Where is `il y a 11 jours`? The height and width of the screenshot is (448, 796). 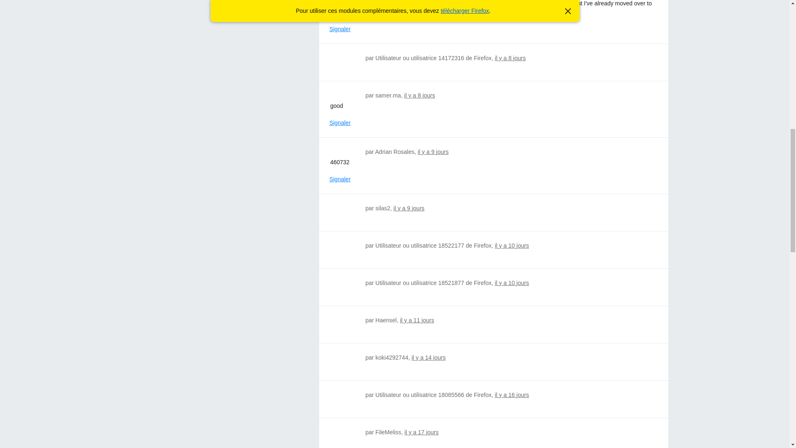 il y a 11 jours is located at coordinates (417, 320).